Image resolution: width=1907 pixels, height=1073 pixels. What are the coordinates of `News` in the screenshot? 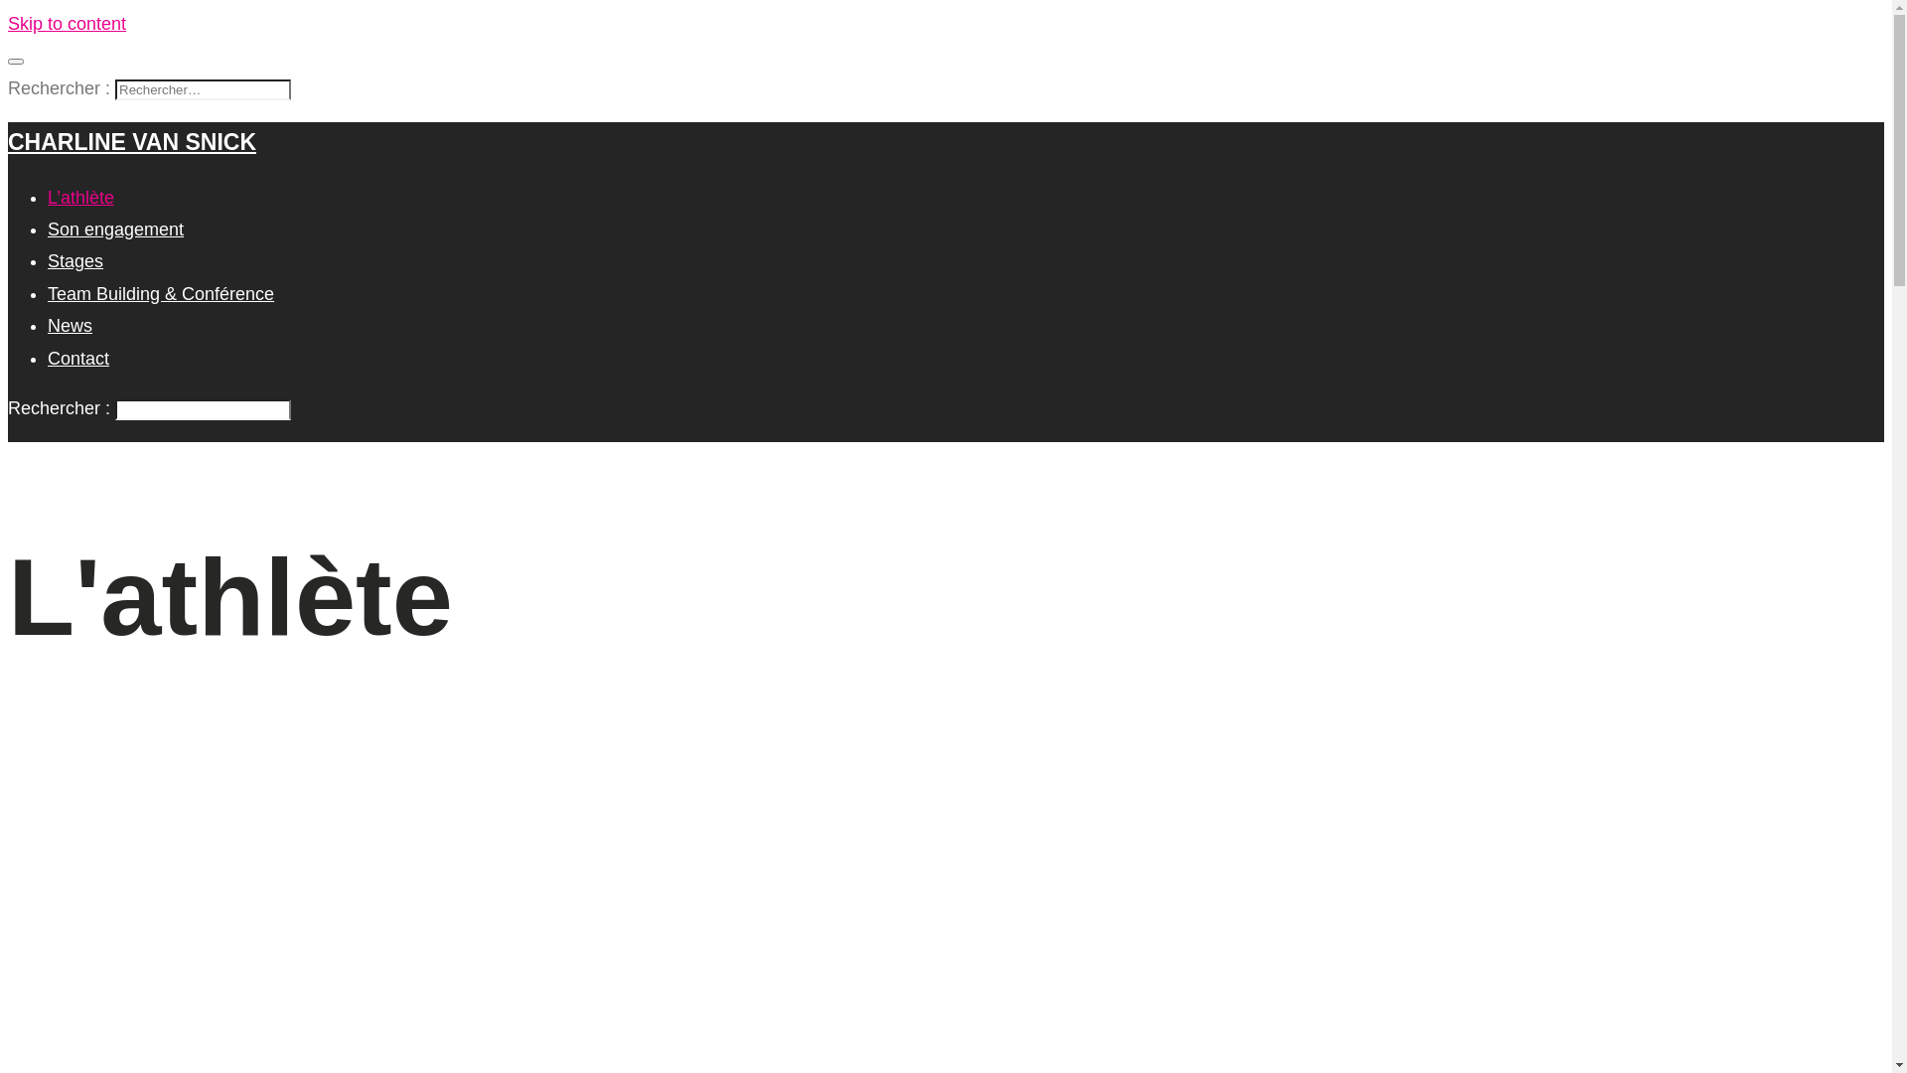 It's located at (70, 326).